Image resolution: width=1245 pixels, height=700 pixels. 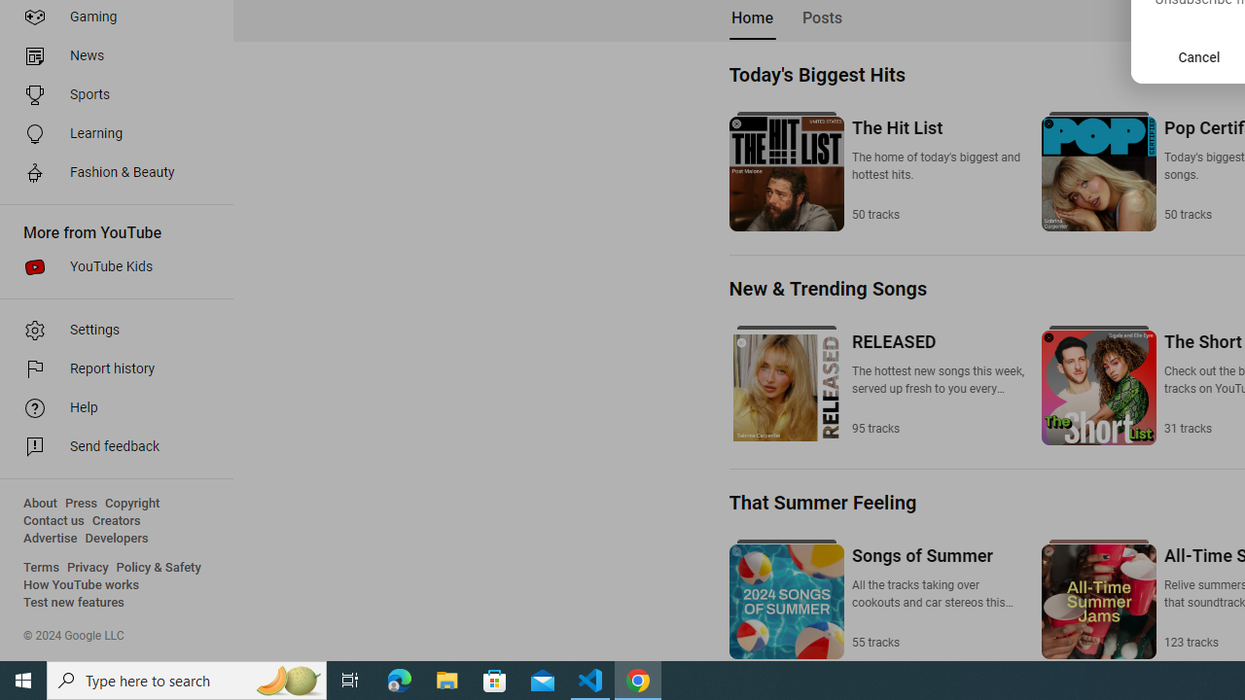 I want to click on Creators, so click(x=115, y=521).